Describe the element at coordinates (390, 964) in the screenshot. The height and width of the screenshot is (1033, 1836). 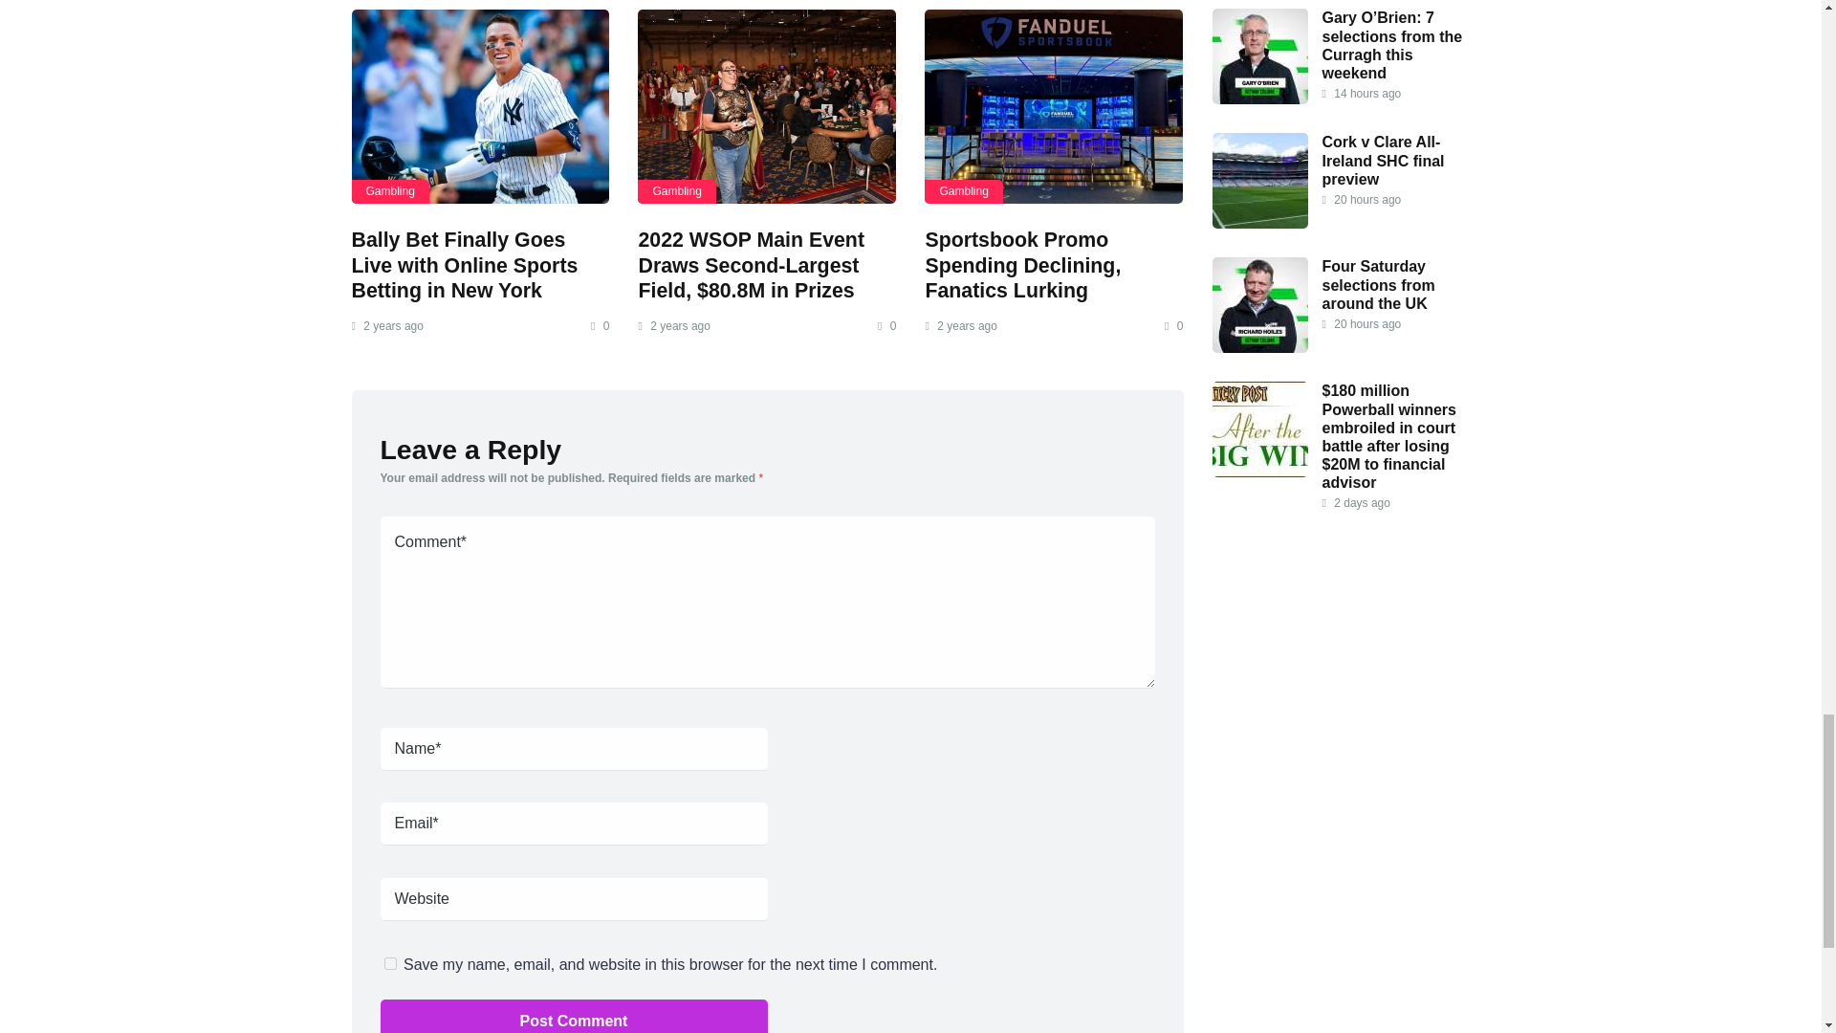
I see `yes` at that location.